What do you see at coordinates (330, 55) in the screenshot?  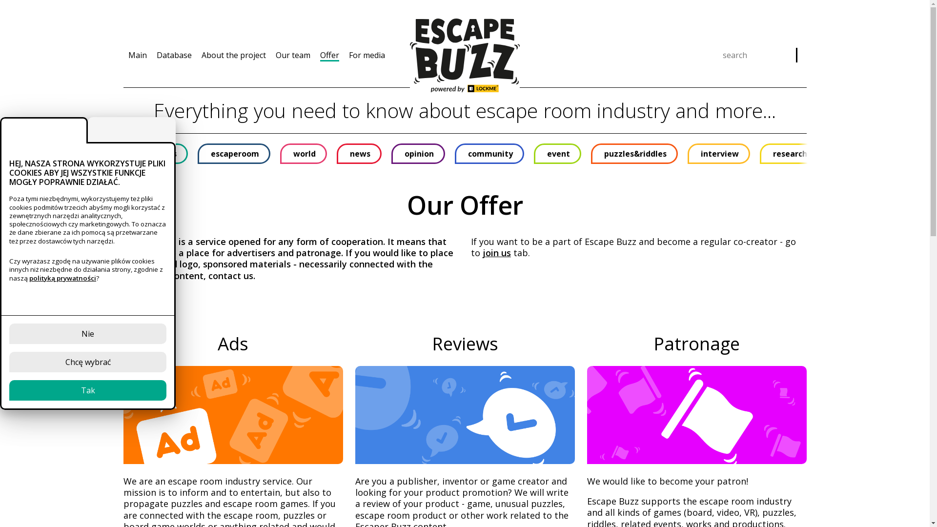 I see `Offer` at bounding box center [330, 55].